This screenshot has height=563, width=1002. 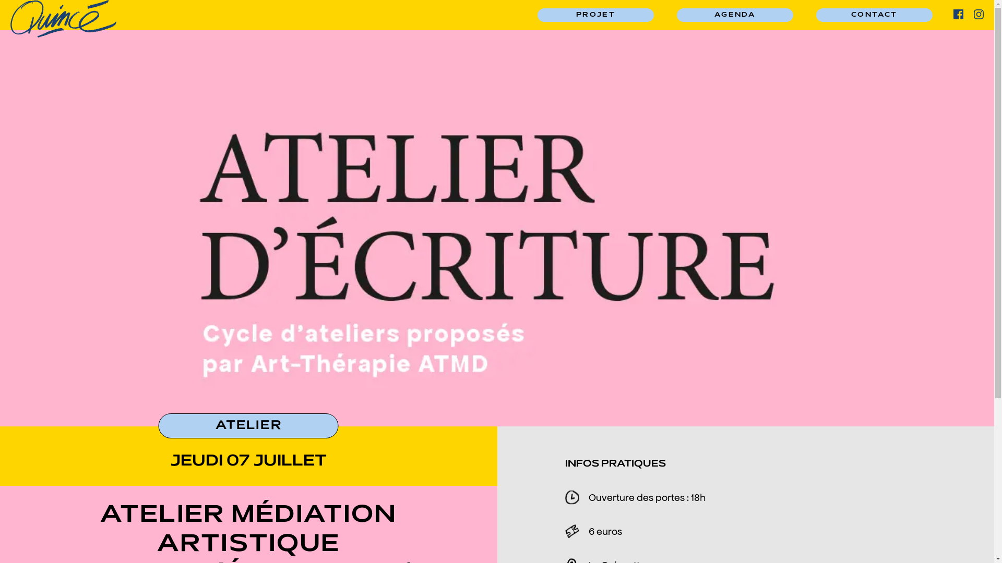 What do you see at coordinates (875, 15) in the screenshot?
I see `CONTACT` at bounding box center [875, 15].